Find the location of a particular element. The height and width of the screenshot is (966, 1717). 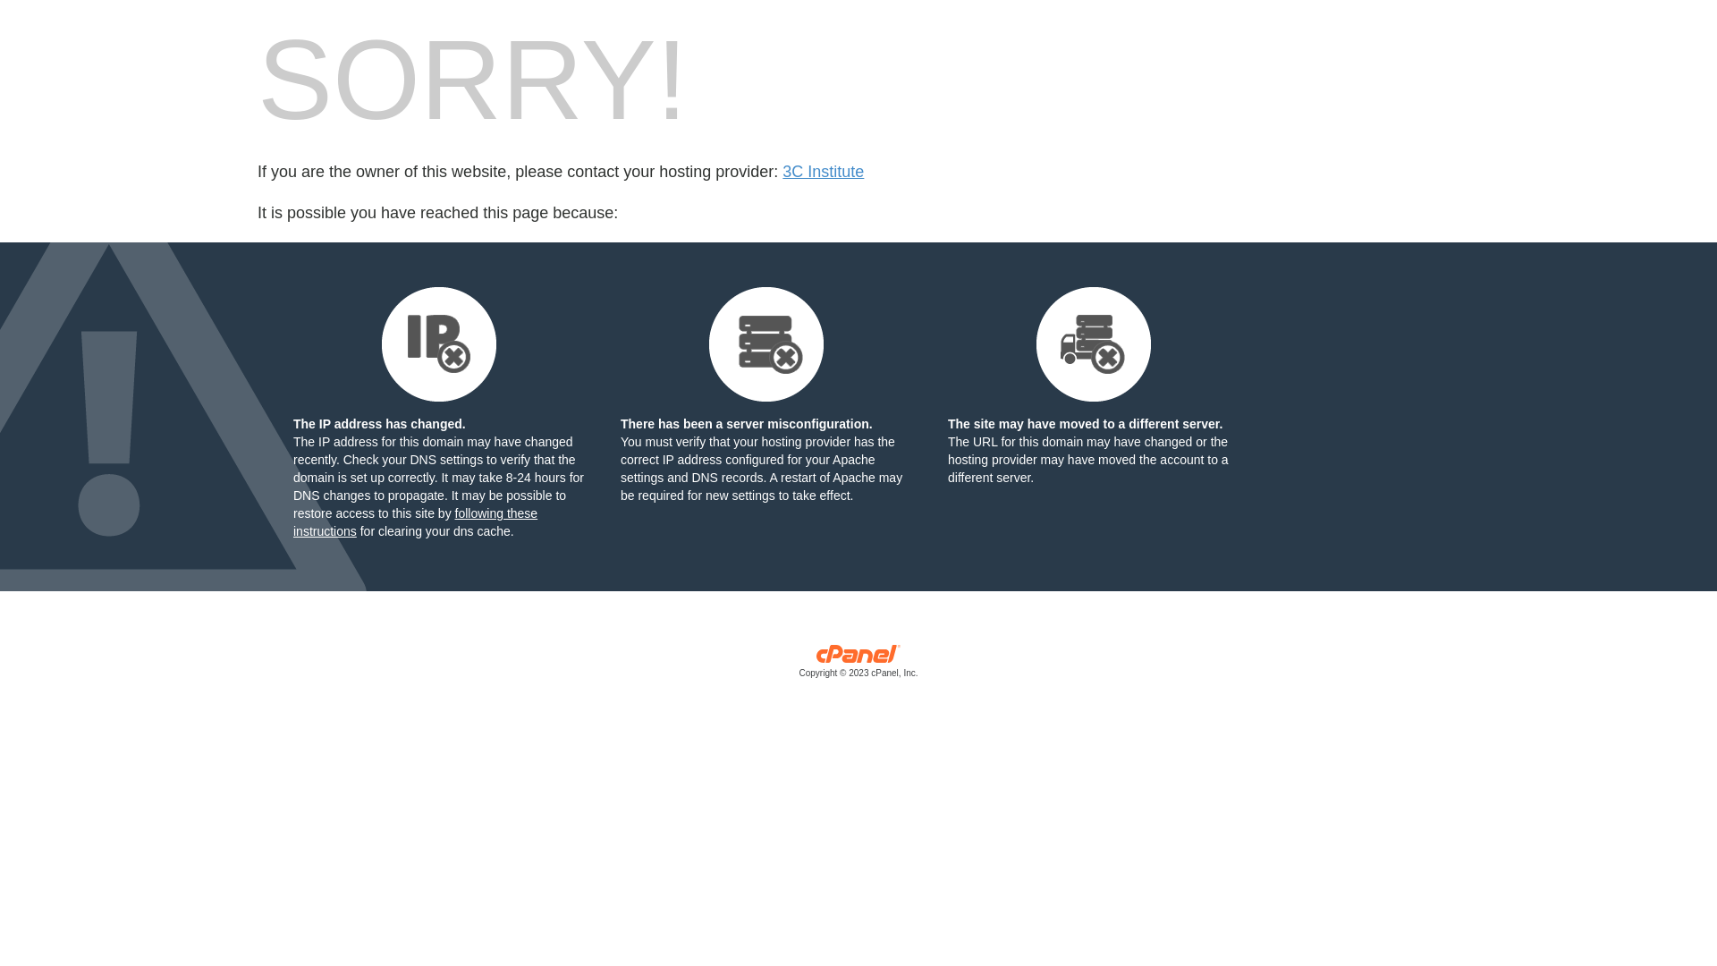

3C Institute is located at coordinates (823, 172).